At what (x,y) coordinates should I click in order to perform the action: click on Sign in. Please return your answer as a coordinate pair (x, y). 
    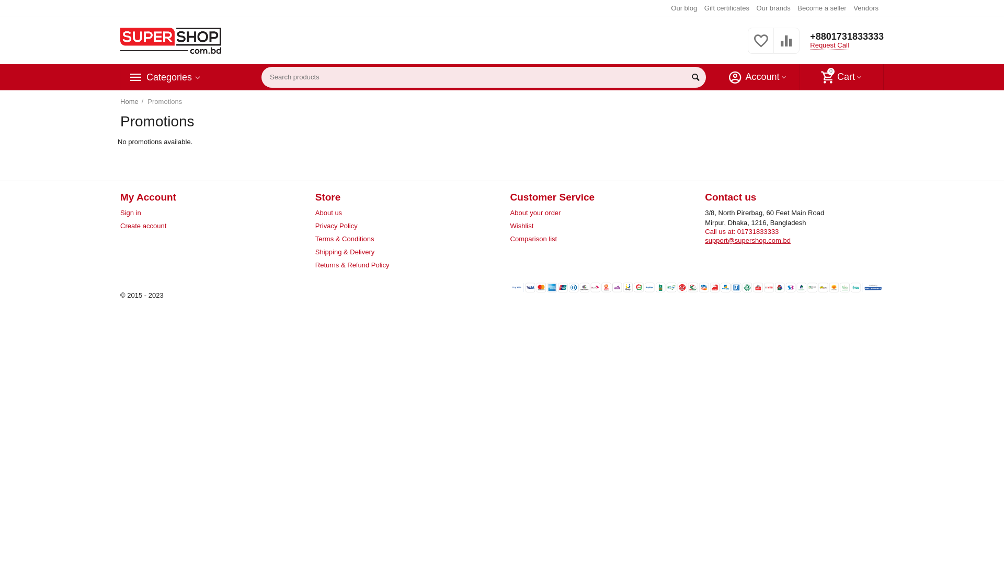
    Looking at the image, I should click on (131, 213).